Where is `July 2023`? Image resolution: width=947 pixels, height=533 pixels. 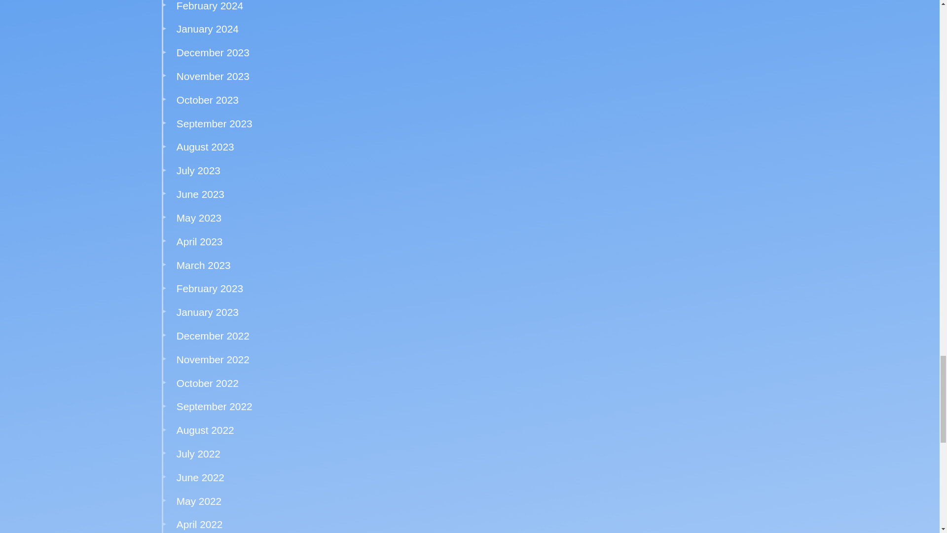
July 2023 is located at coordinates (198, 170).